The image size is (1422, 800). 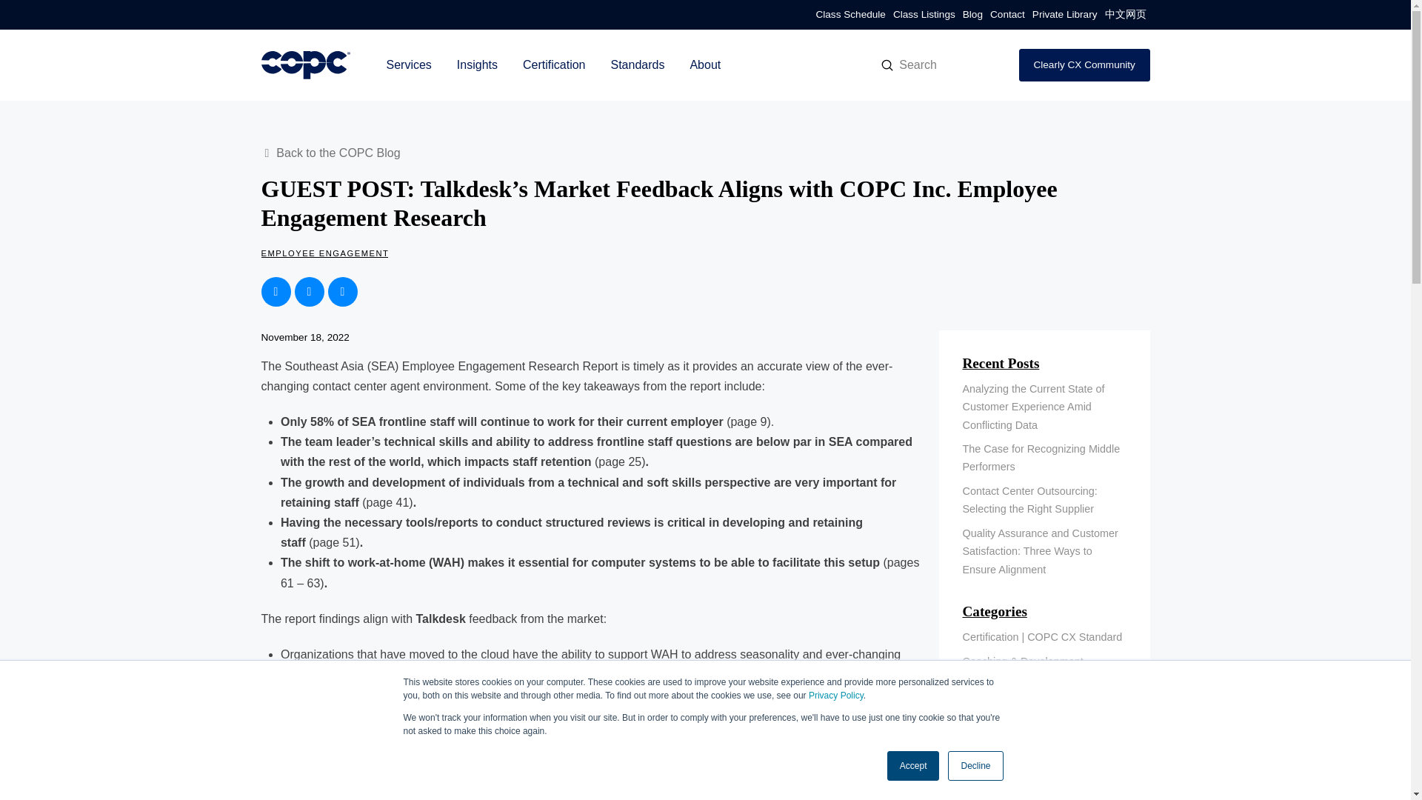 I want to click on Blog, so click(x=972, y=15).